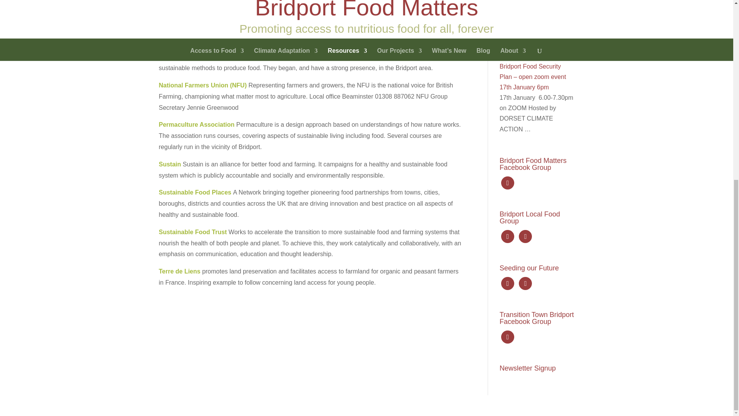 The width and height of the screenshot is (739, 416). What do you see at coordinates (507, 182) in the screenshot?
I see `Facebook` at bounding box center [507, 182].